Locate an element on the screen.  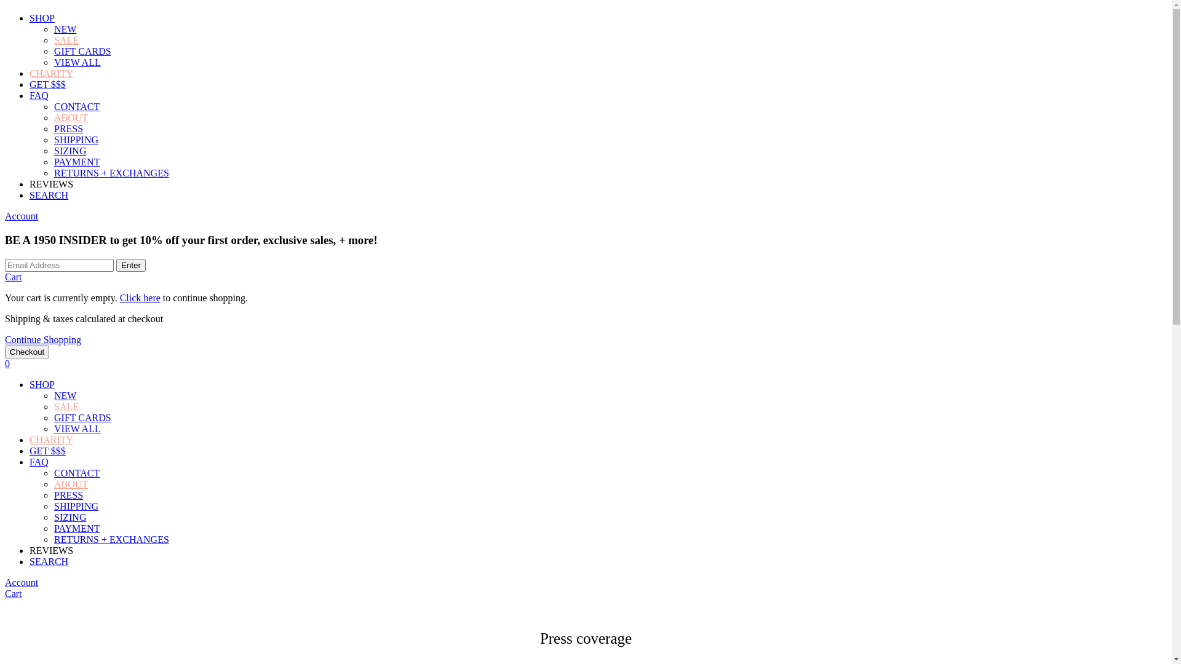
ABOUT is located at coordinates (71, 118).